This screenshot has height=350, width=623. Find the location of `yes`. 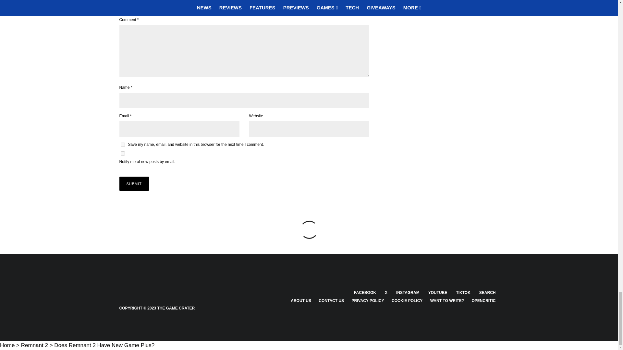

yes is located at coordinates (123, 145).